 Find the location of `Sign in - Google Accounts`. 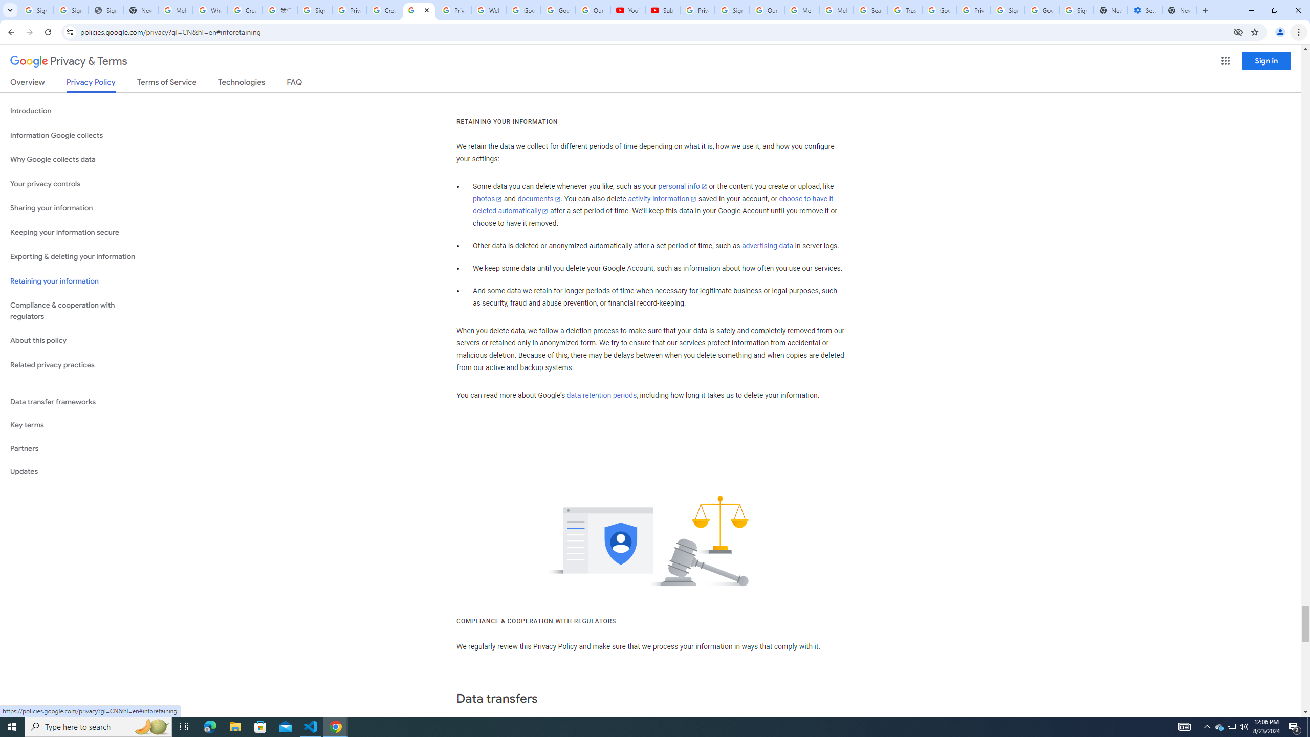

Sign in - Google Accounts is located at coordinates (314, 10).